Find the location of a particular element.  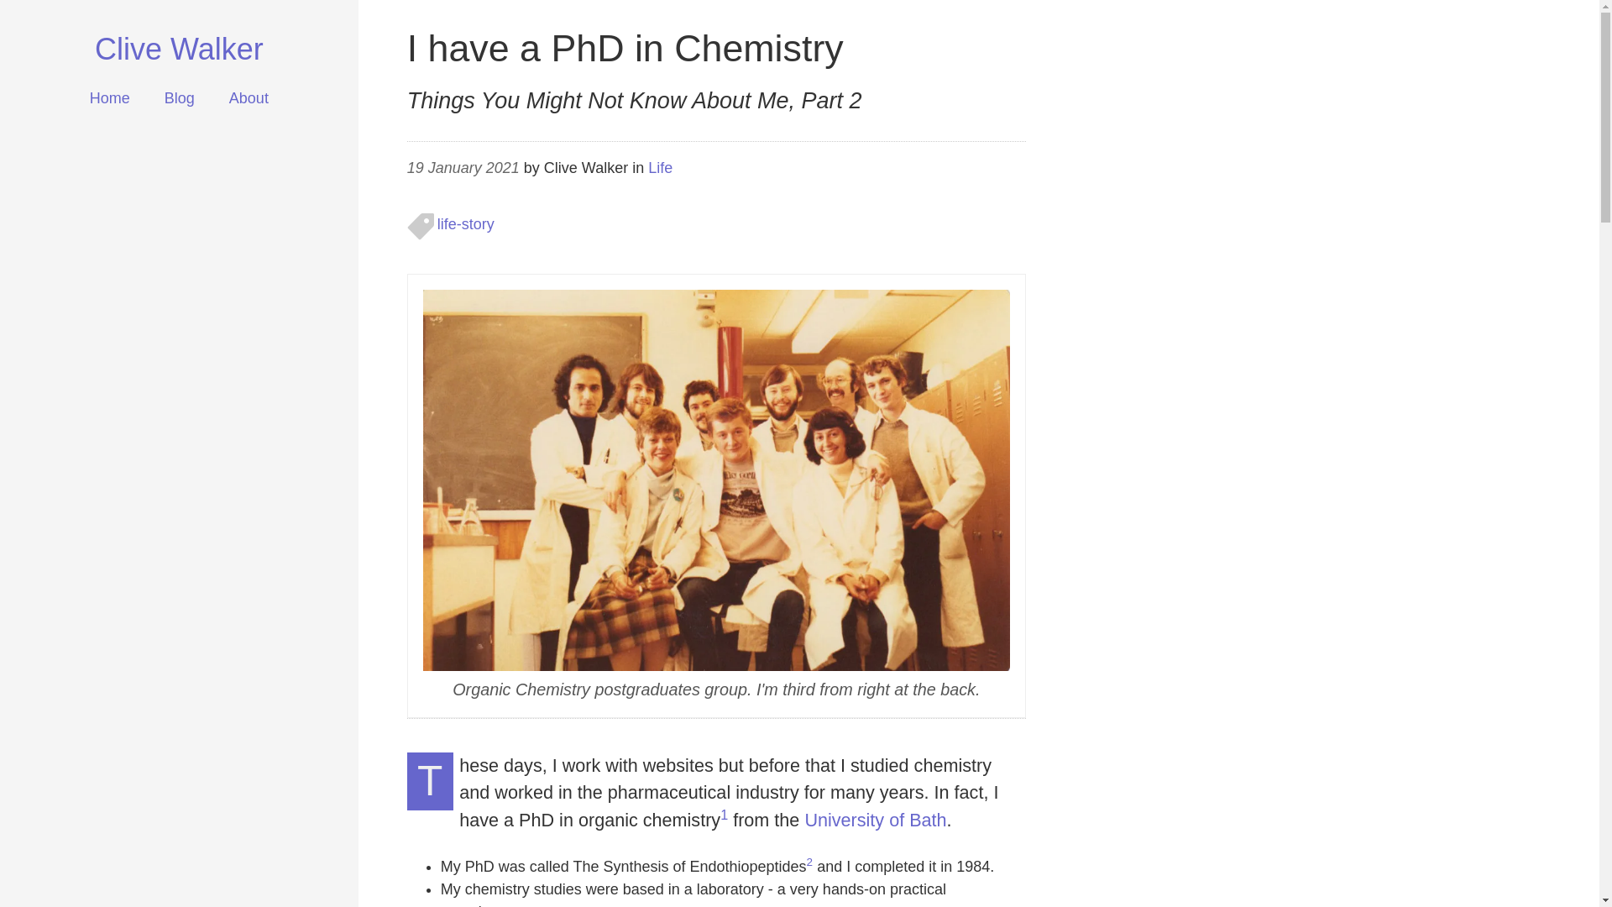

Home is located at coordinates (110, 98).